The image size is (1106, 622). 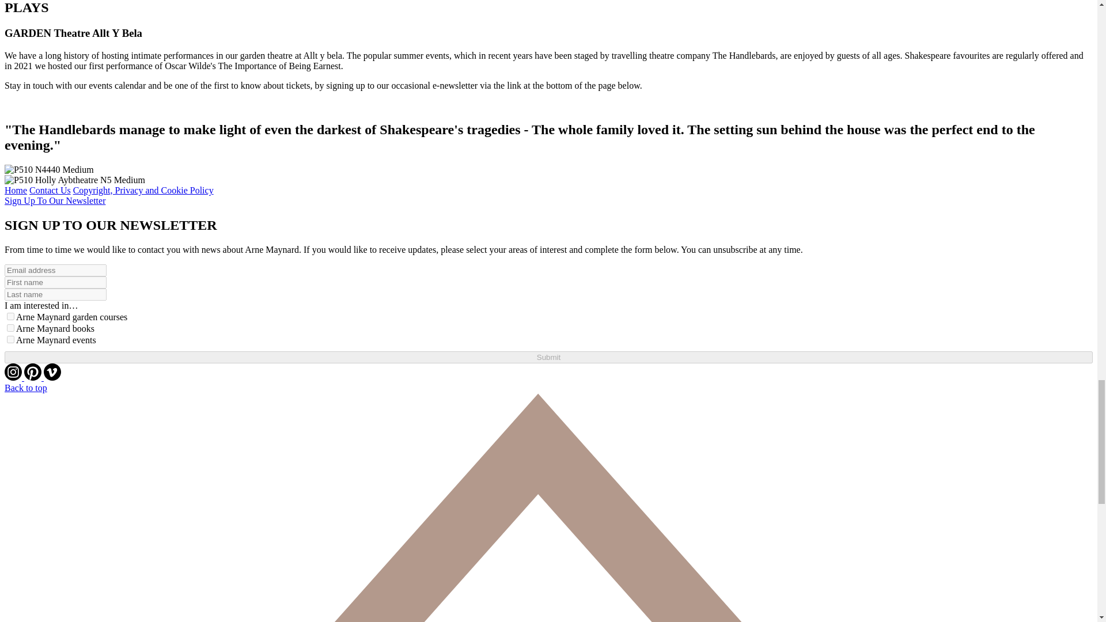 What do you see at coordinates (10, 317) in the screenshot?
I see `1` at bounding box center [10, 317].